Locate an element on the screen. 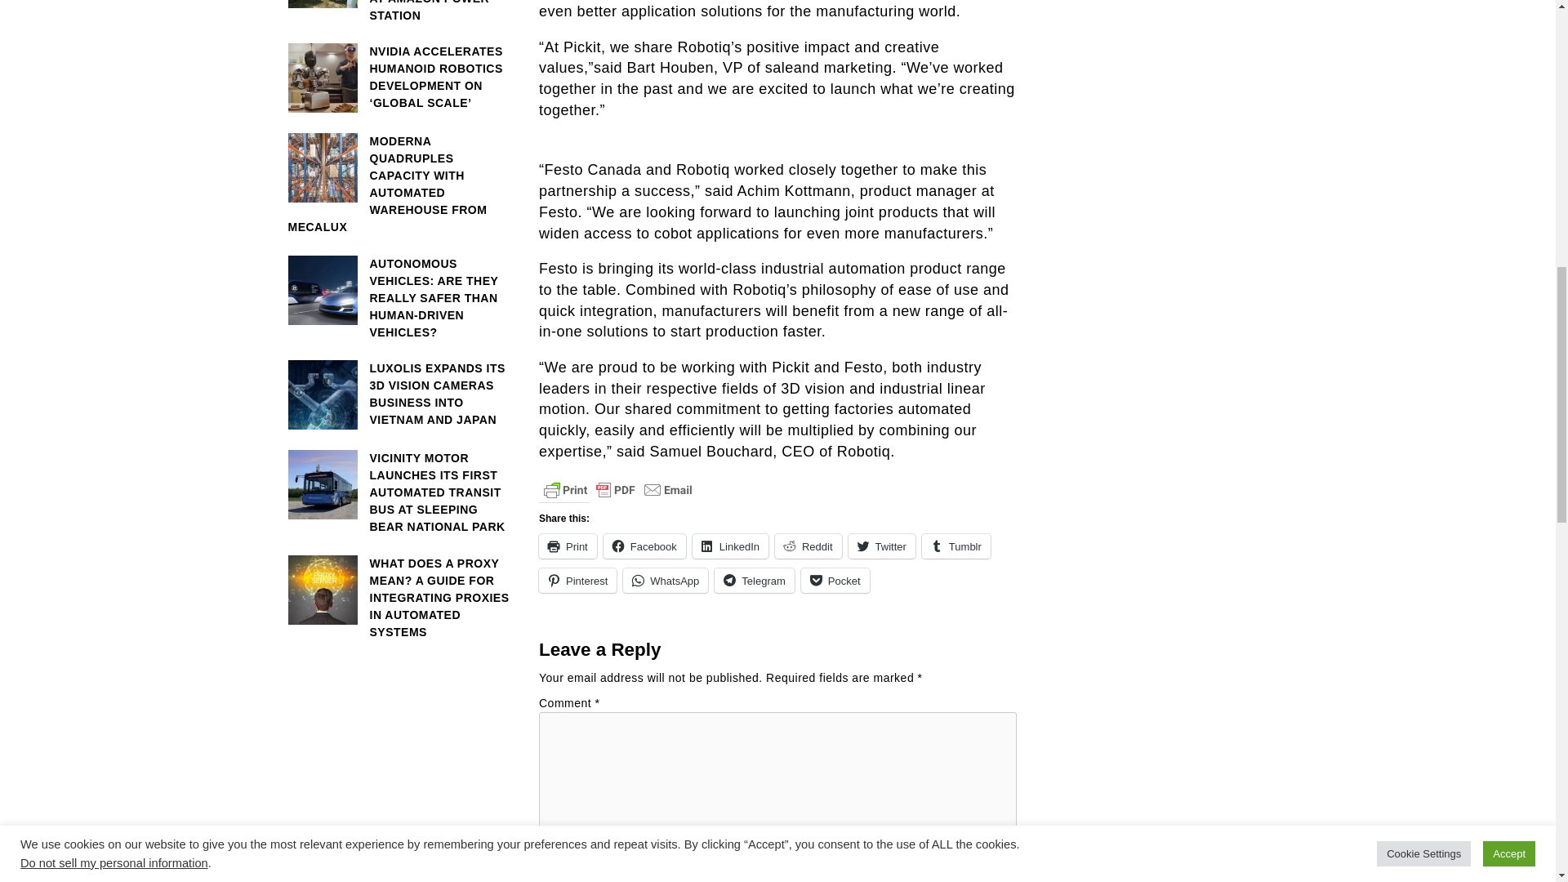 The width and height of the screenshot is (1568, 882). Click to share on Facebook is located at coordinates (645, 546).